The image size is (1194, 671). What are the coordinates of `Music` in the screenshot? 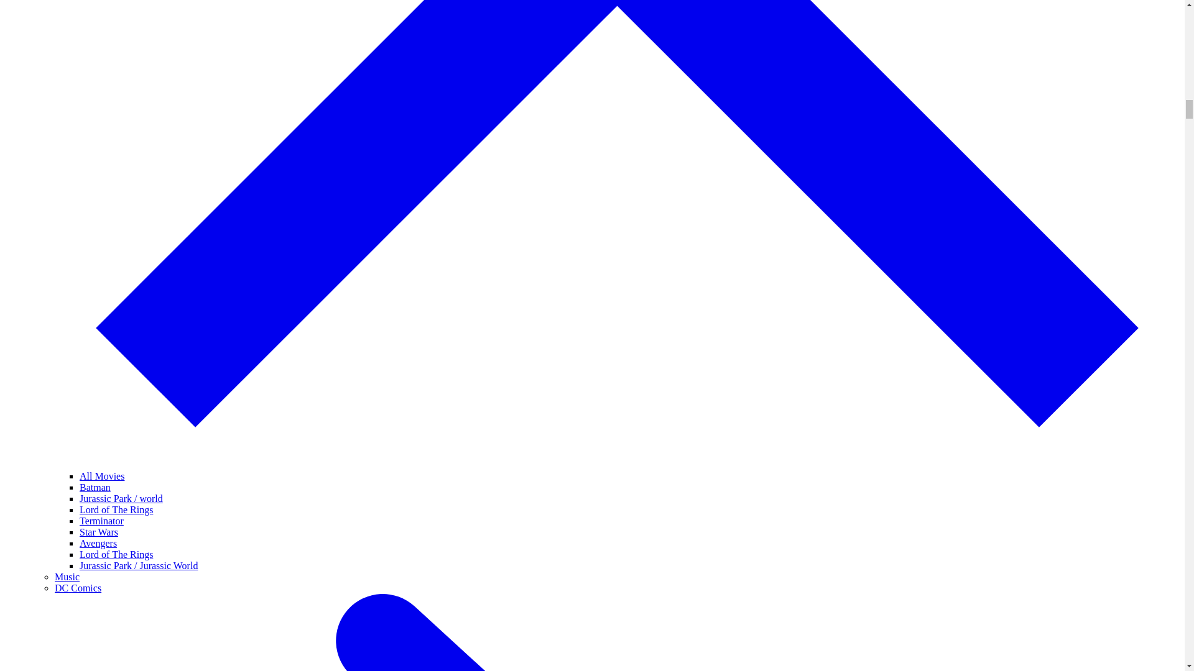 It's located at (67, 577).